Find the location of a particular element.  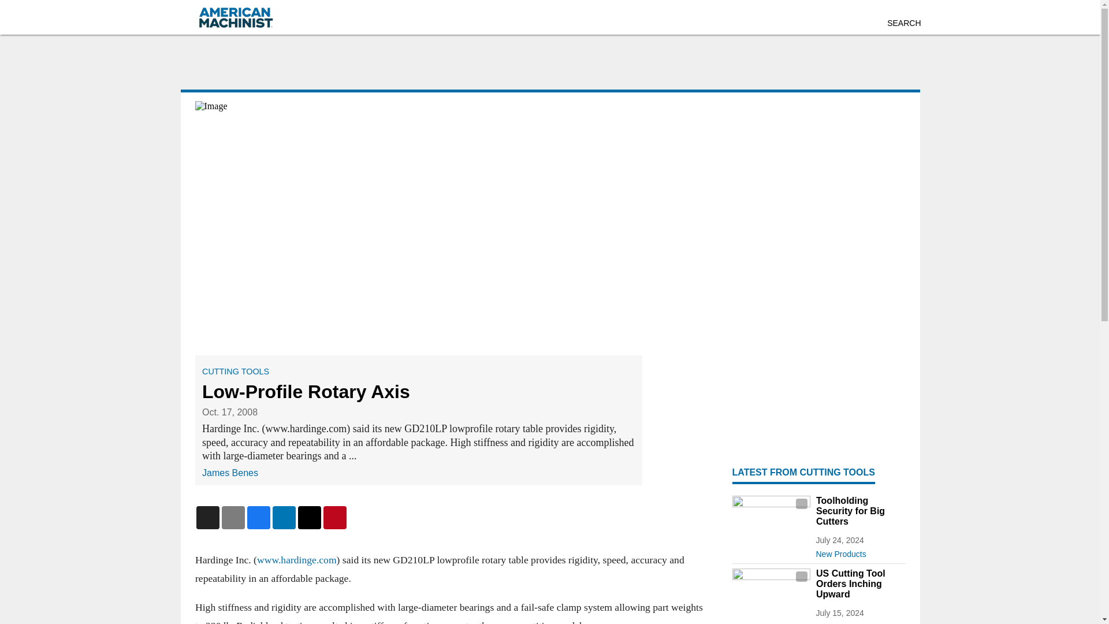

CUTTING TOOLS is located at coordinates (236, 372).